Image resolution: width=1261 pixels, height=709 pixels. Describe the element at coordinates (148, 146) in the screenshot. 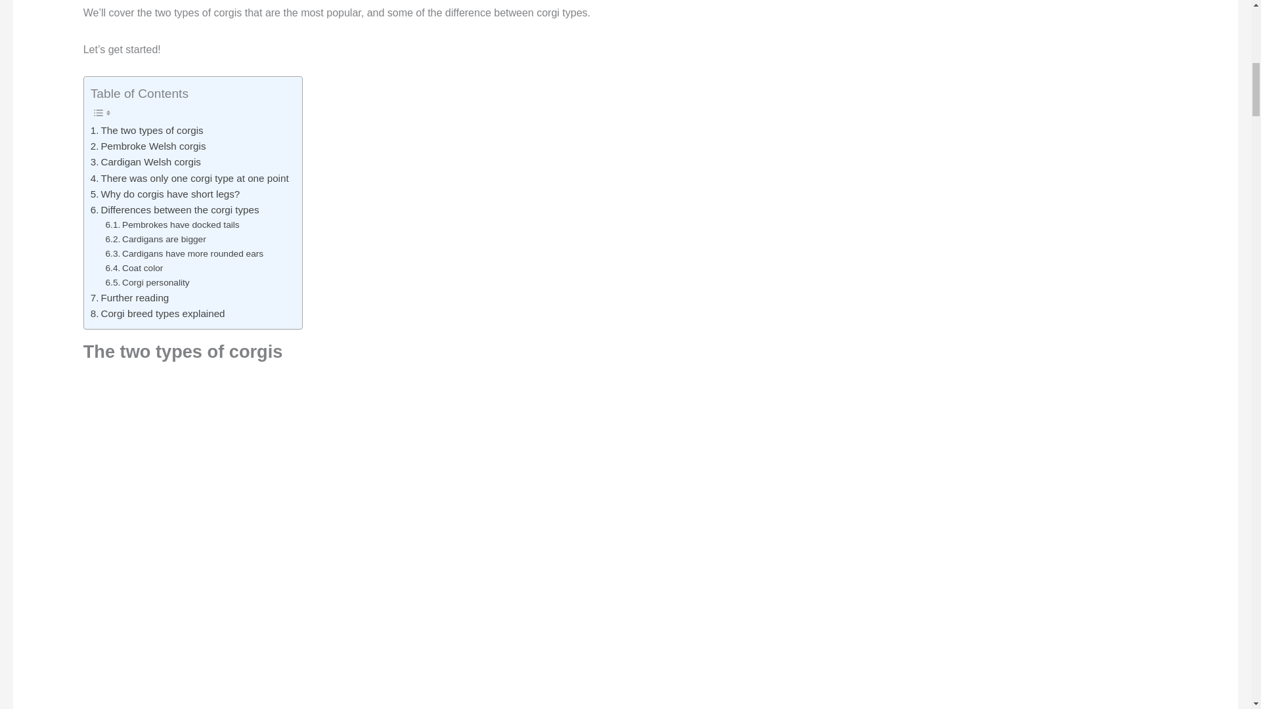

I see `Pembroke Welsh corgis` at that location.